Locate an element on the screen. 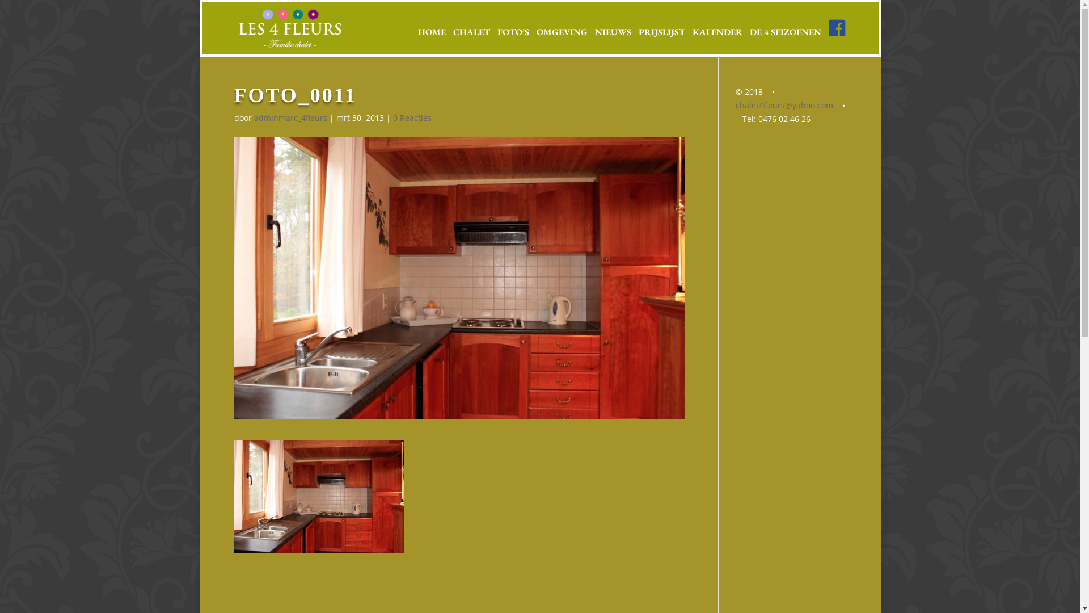 This screenshot has height=613, width=1089. adminmarc_4fleurs is located at coordinates (290, 118).